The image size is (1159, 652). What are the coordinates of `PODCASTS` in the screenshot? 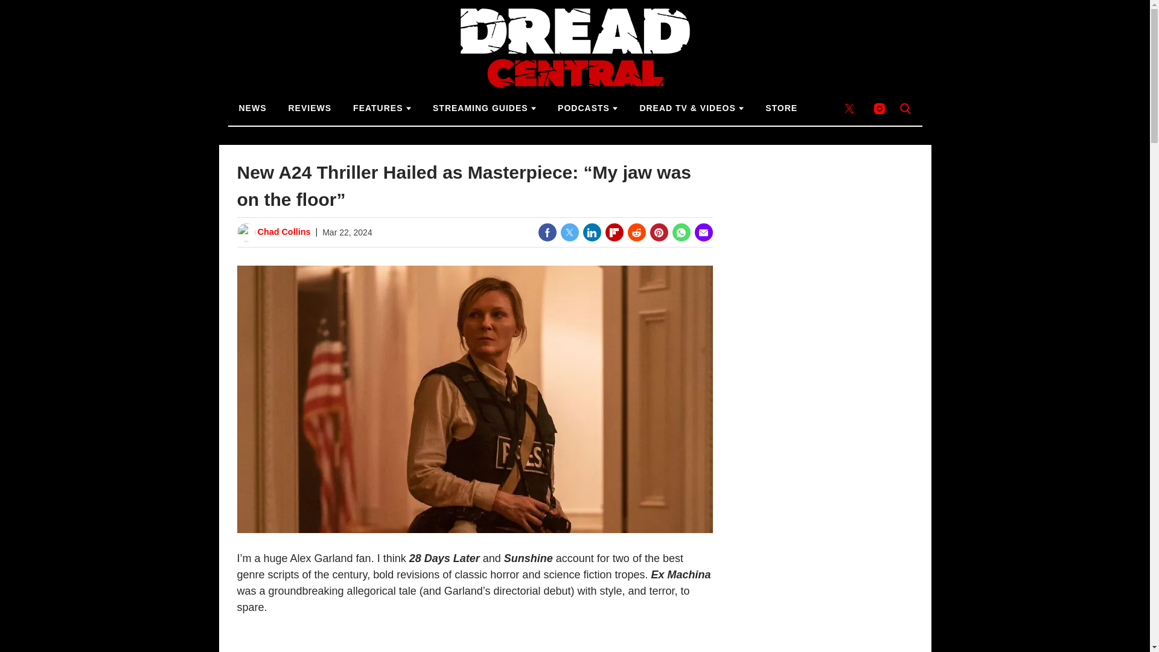 It's located at (587, 109).